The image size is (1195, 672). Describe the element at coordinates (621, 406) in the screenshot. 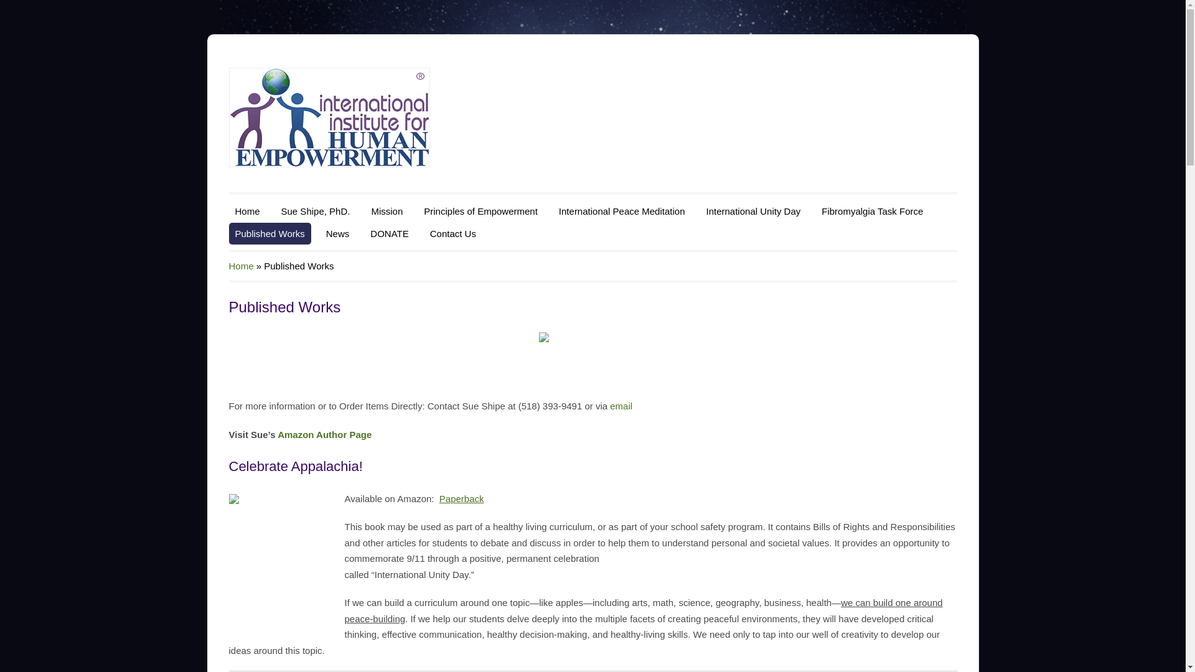

I see `email` at that location.